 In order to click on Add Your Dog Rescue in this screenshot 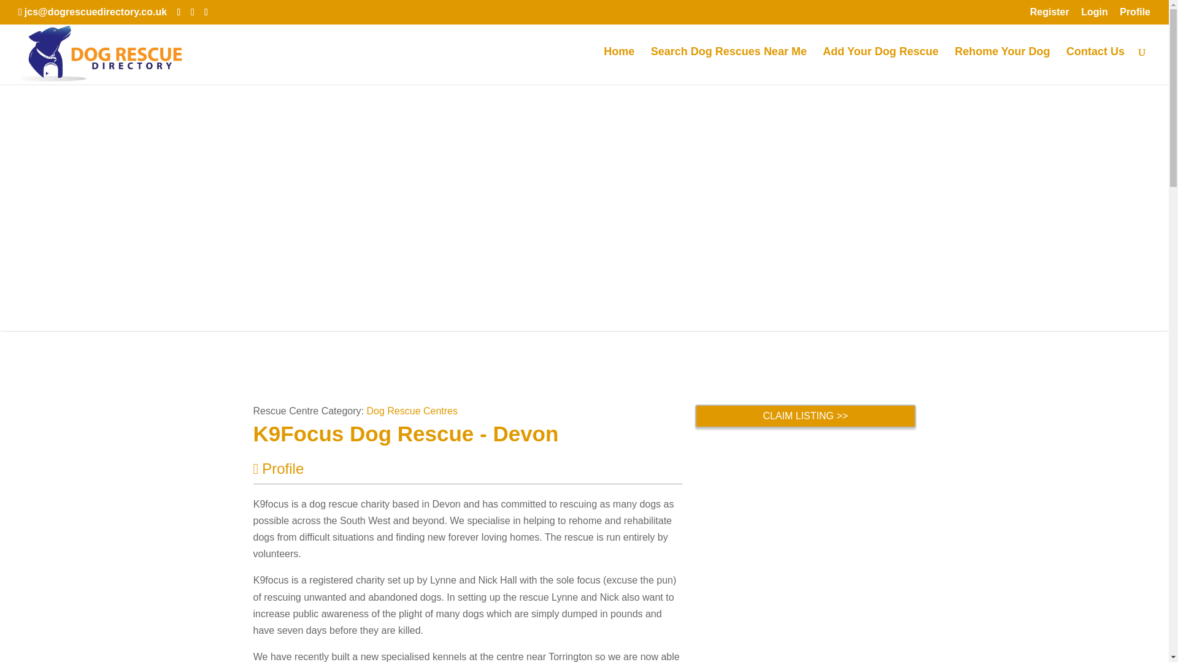, I will do `click(880, 66)`.